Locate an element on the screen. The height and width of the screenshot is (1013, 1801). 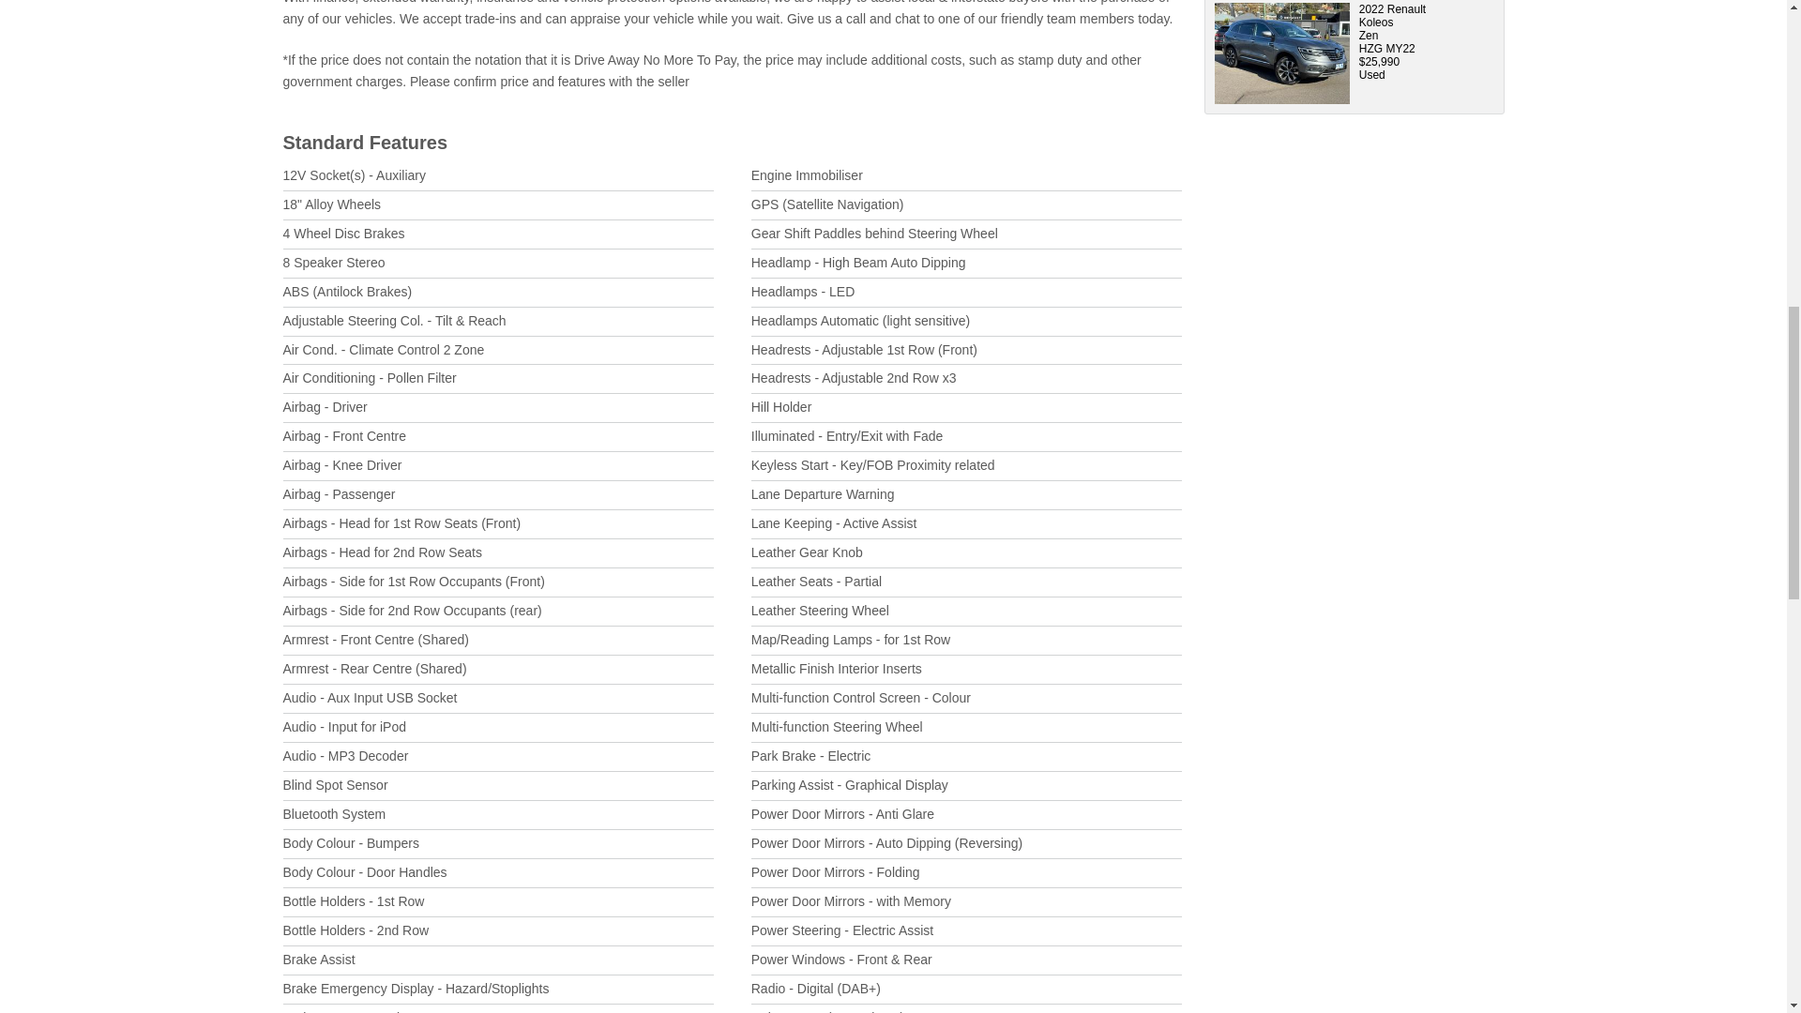
Submit Enquiry is located at coordinates (1343, 5).